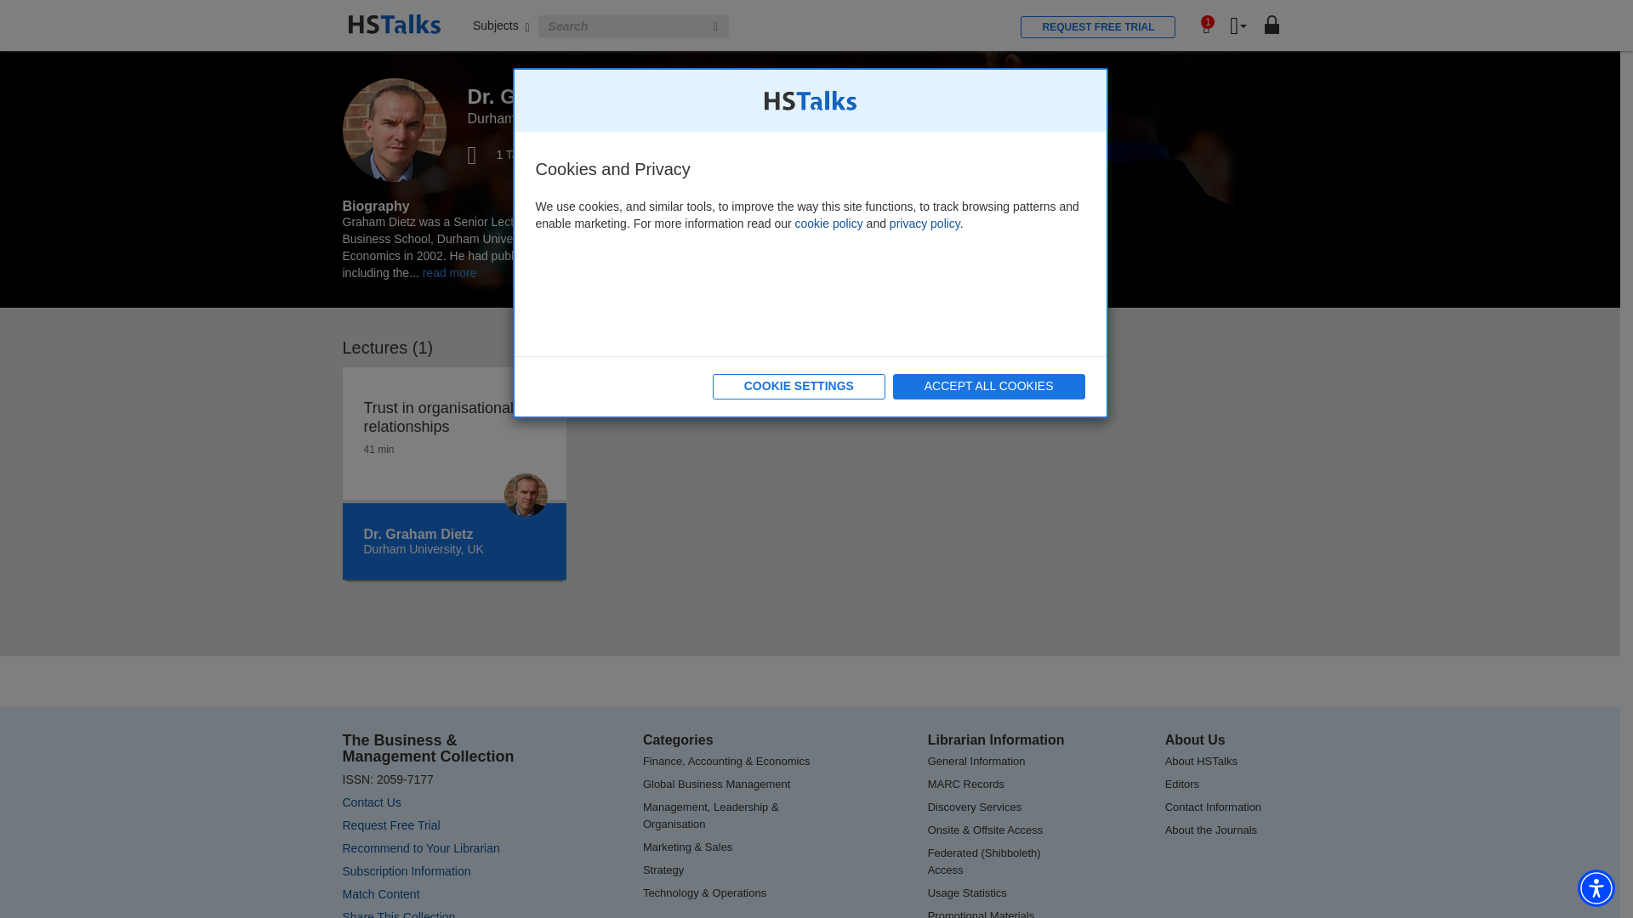 This screenshot has width=1633, height=918. Describe the element at coordinates (424, 549) in the screenshot. I see `Durham University, UK` at that location.